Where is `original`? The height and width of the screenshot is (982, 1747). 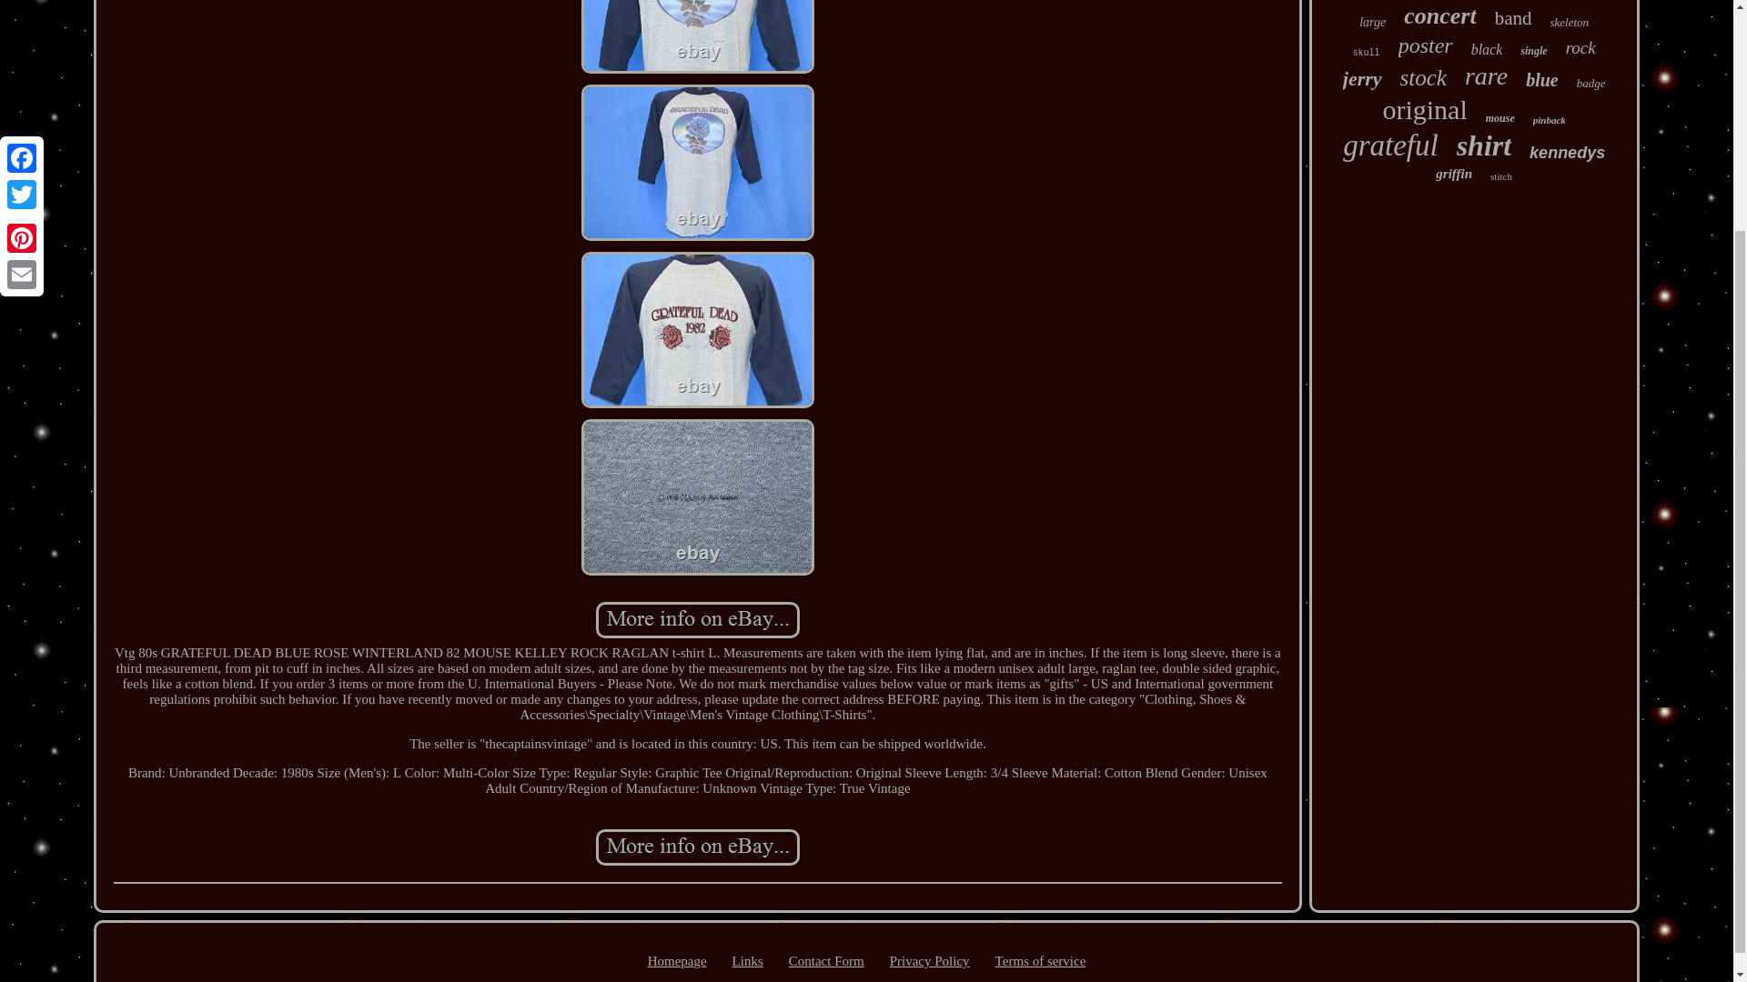 original is located at coordinates (1424, 109).